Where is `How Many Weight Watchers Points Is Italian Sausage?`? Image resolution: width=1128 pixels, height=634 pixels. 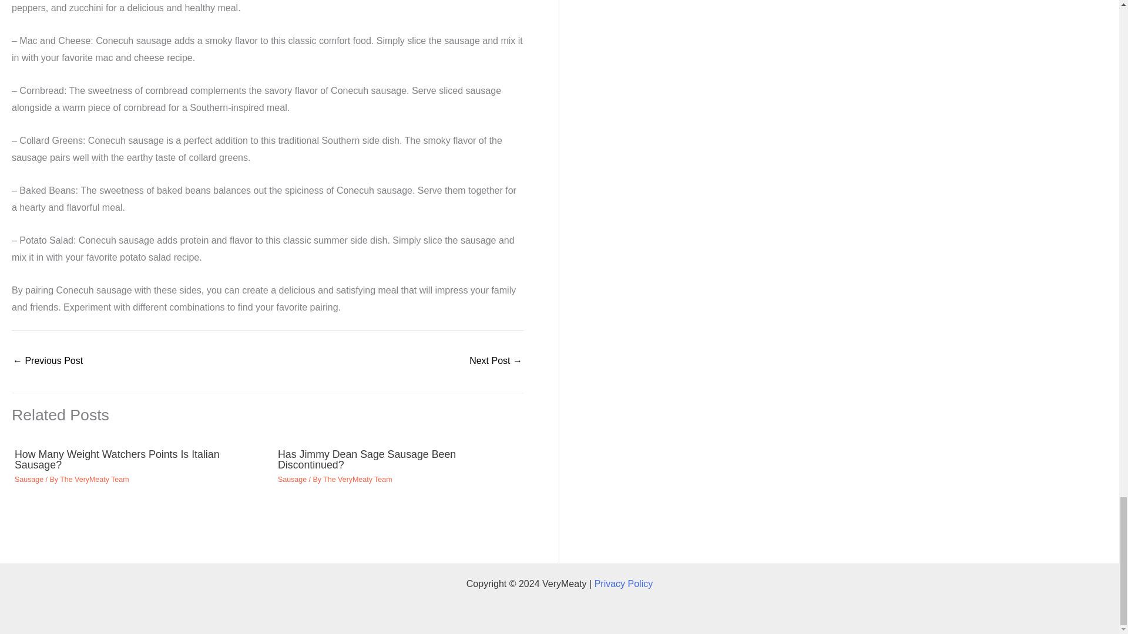 How Many Weight Watchers Points Is Italian Sausage? is located at coordinates (117, 459).